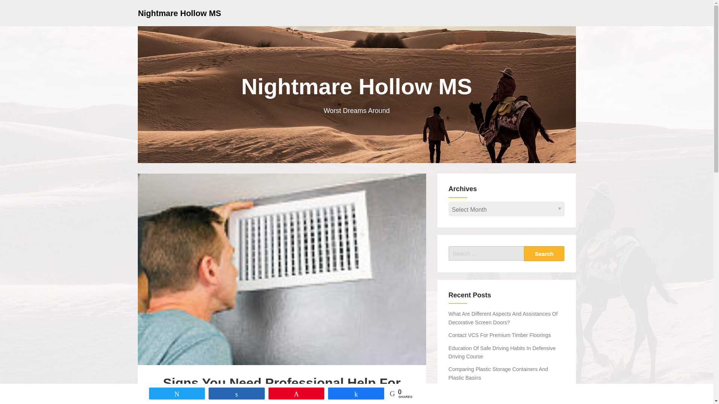 The width and height of the screenshot is (719, 404). I want to click on Nightmare Hollow MS, so click(179, 13).